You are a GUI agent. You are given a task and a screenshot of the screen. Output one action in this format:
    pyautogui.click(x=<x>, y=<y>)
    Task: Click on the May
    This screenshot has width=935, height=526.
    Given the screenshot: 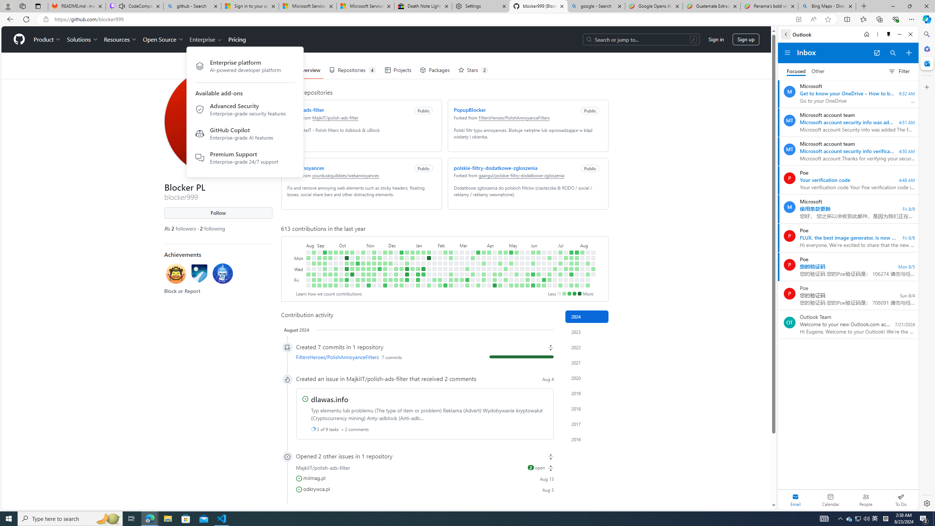 What is the action you would take?
    pyautogui.click(x=519, y=245)
    